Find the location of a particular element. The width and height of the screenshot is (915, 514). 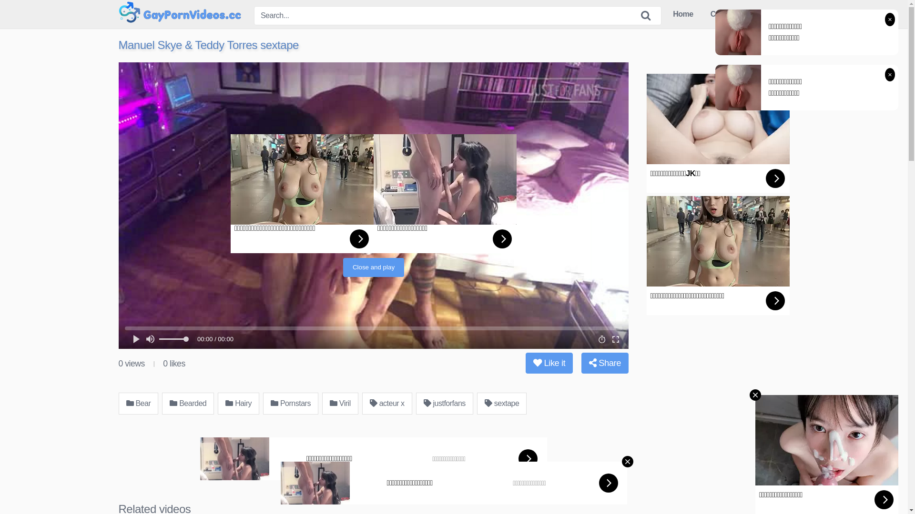

Categories is located at coordinates (729, 14).